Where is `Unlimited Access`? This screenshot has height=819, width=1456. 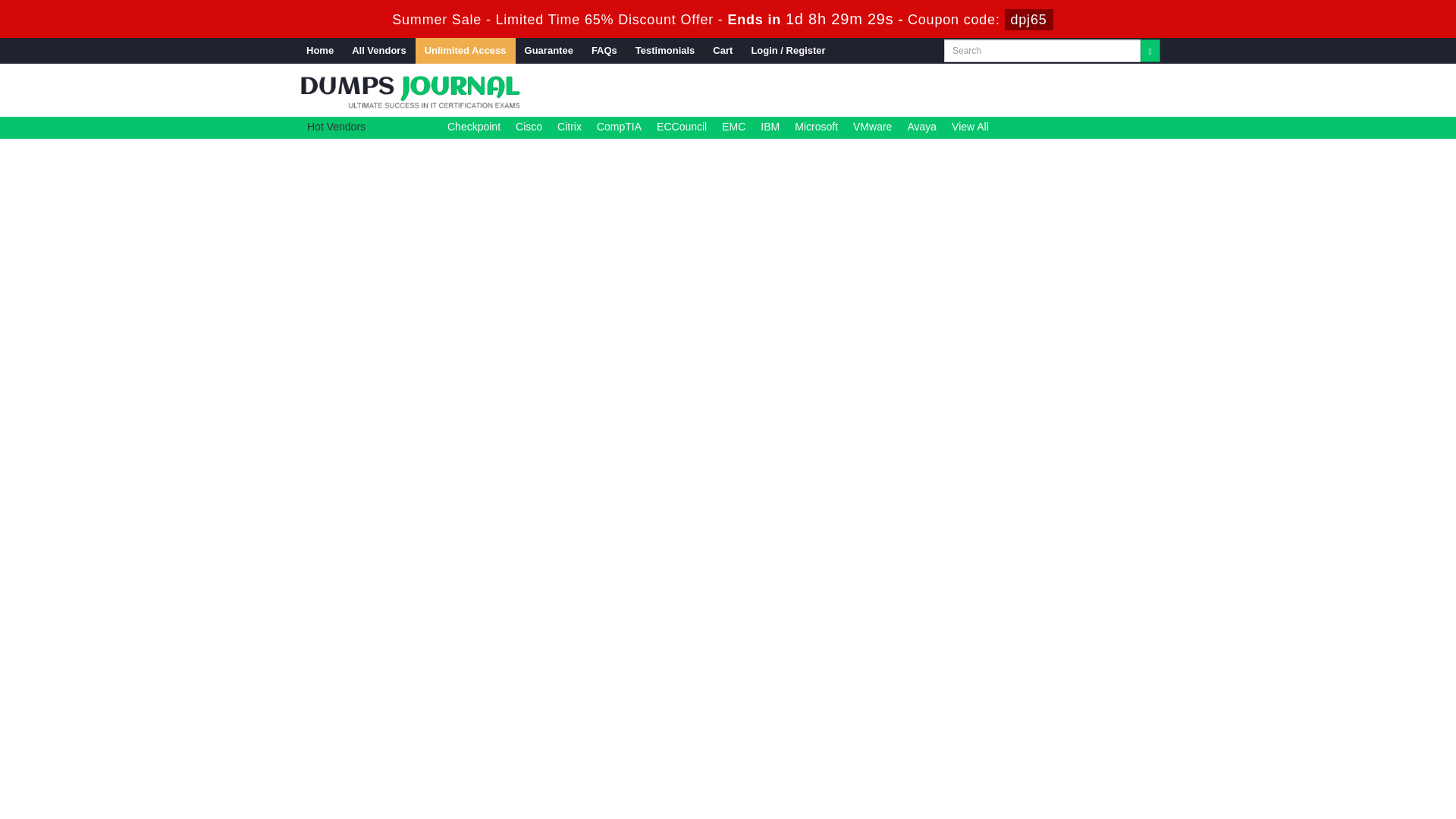 Unlimited Access is located at coordinates (465, 50).